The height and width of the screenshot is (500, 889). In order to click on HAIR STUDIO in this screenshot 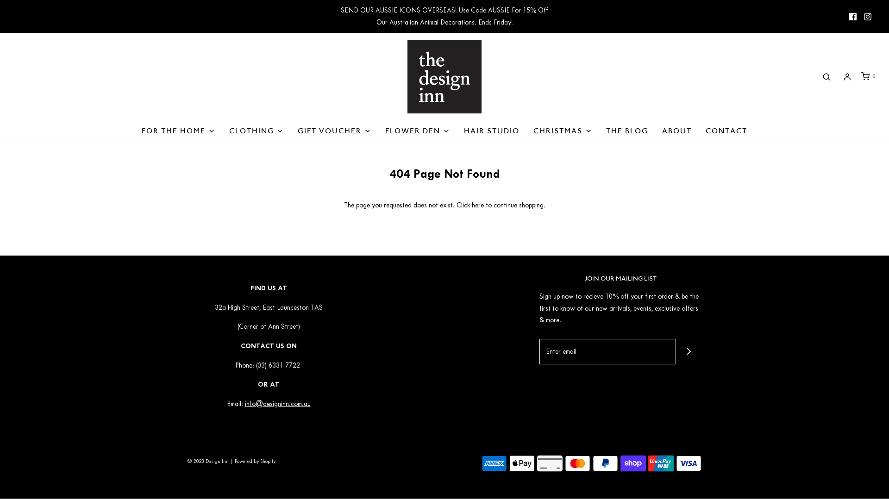, I will do `click(492, 131)`.